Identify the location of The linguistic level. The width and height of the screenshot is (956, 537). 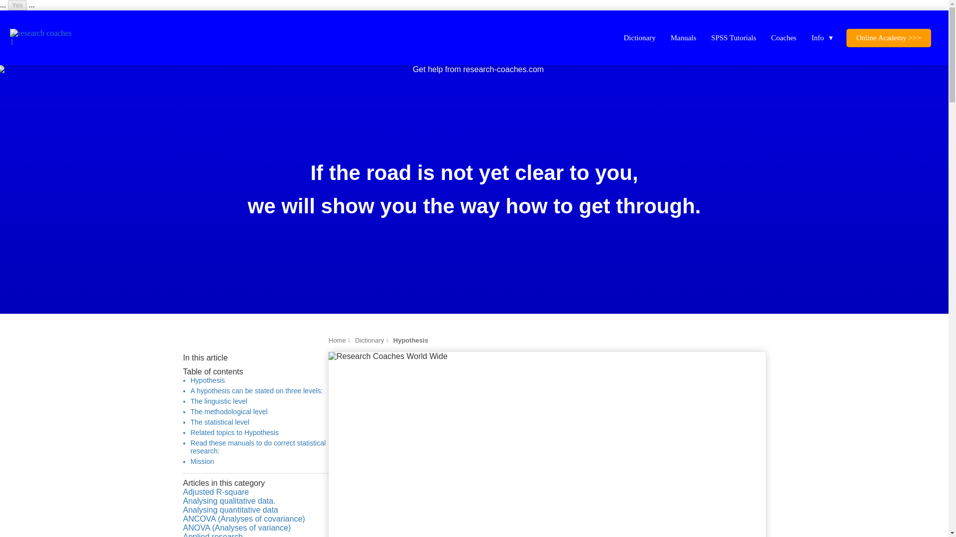
(218, 401).